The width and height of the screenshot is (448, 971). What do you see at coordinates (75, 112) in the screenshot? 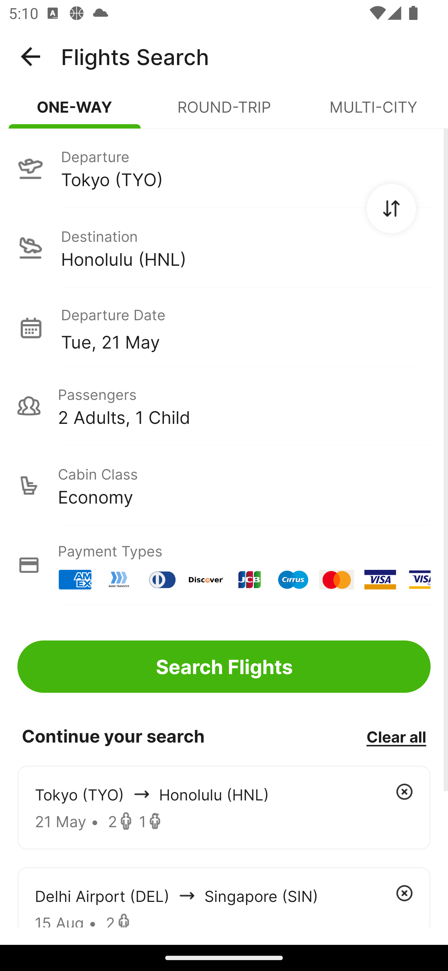
I see `ONE-WAY` at bounding box center [75, 112].